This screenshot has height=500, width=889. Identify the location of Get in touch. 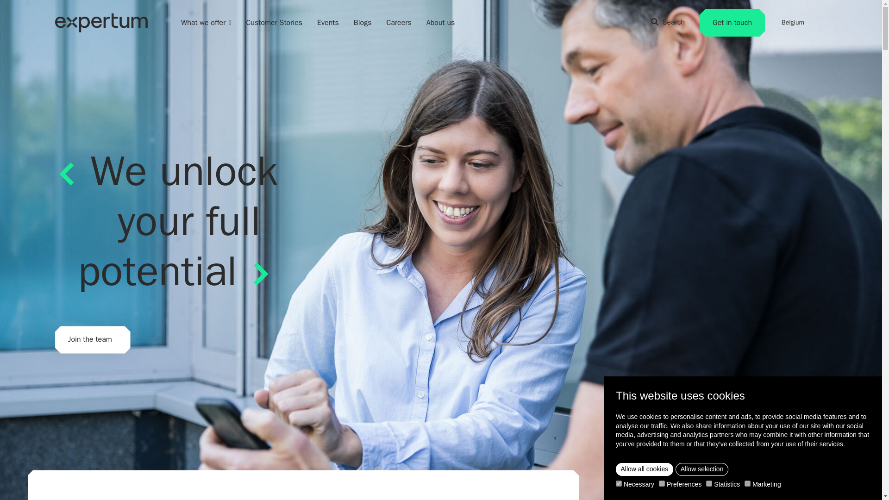
(732, 23).